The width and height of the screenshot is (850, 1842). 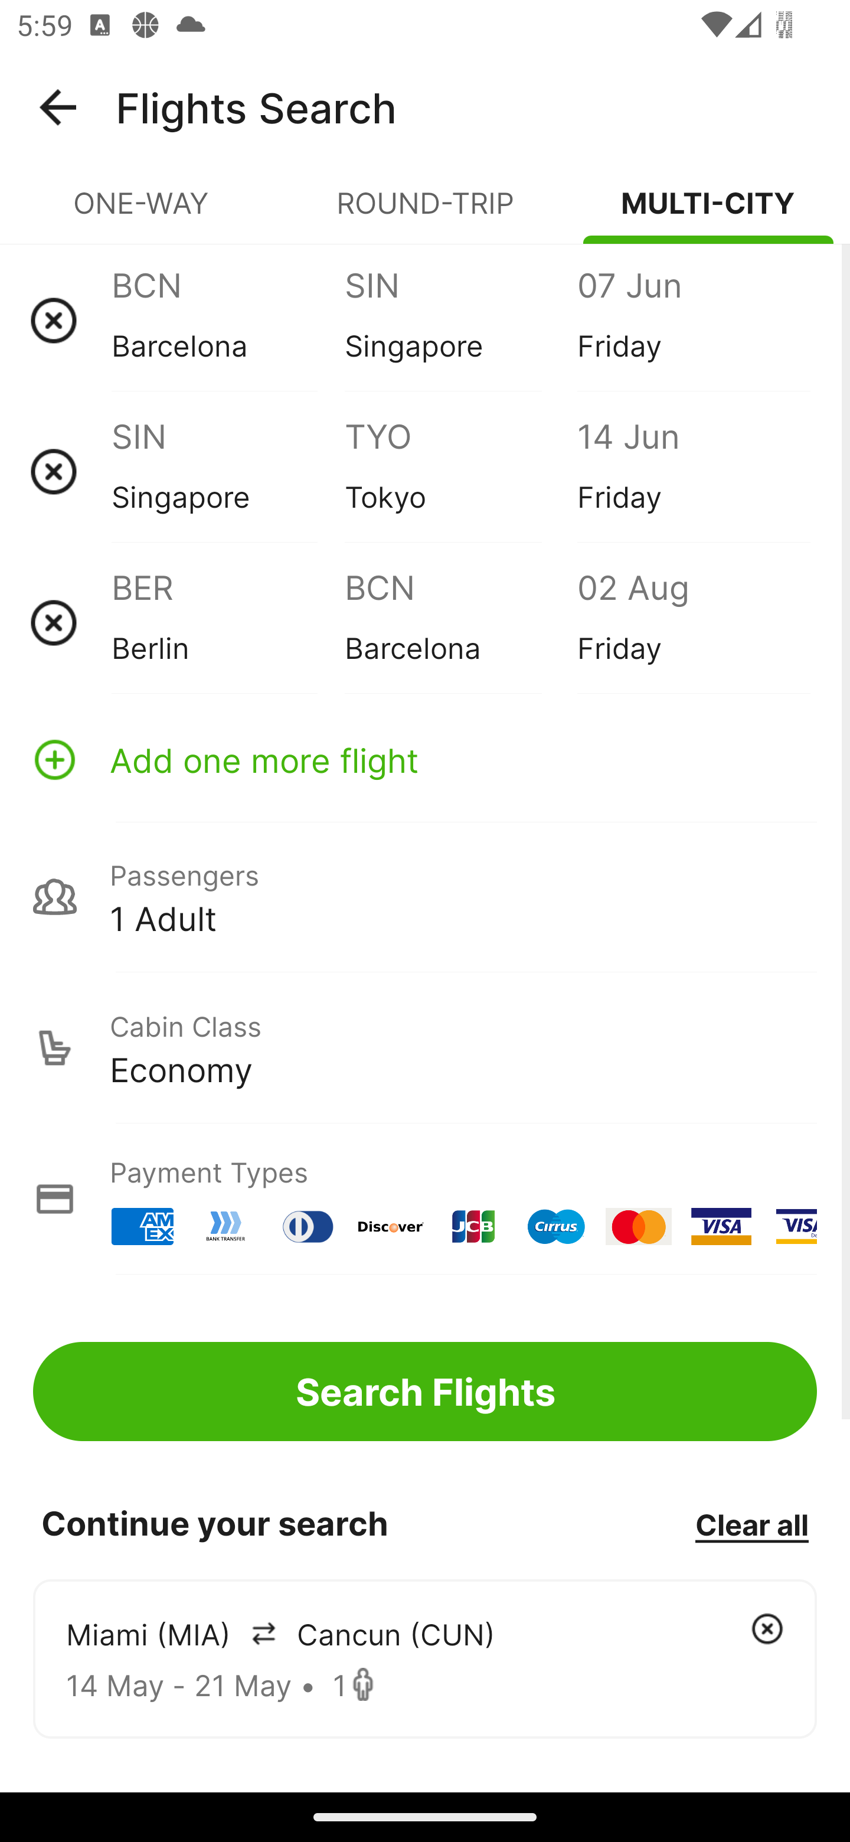 What do you see at coordinates (751, 1524) in the screenshot?
I see `Clear all` at bounding box center [751, 1524].